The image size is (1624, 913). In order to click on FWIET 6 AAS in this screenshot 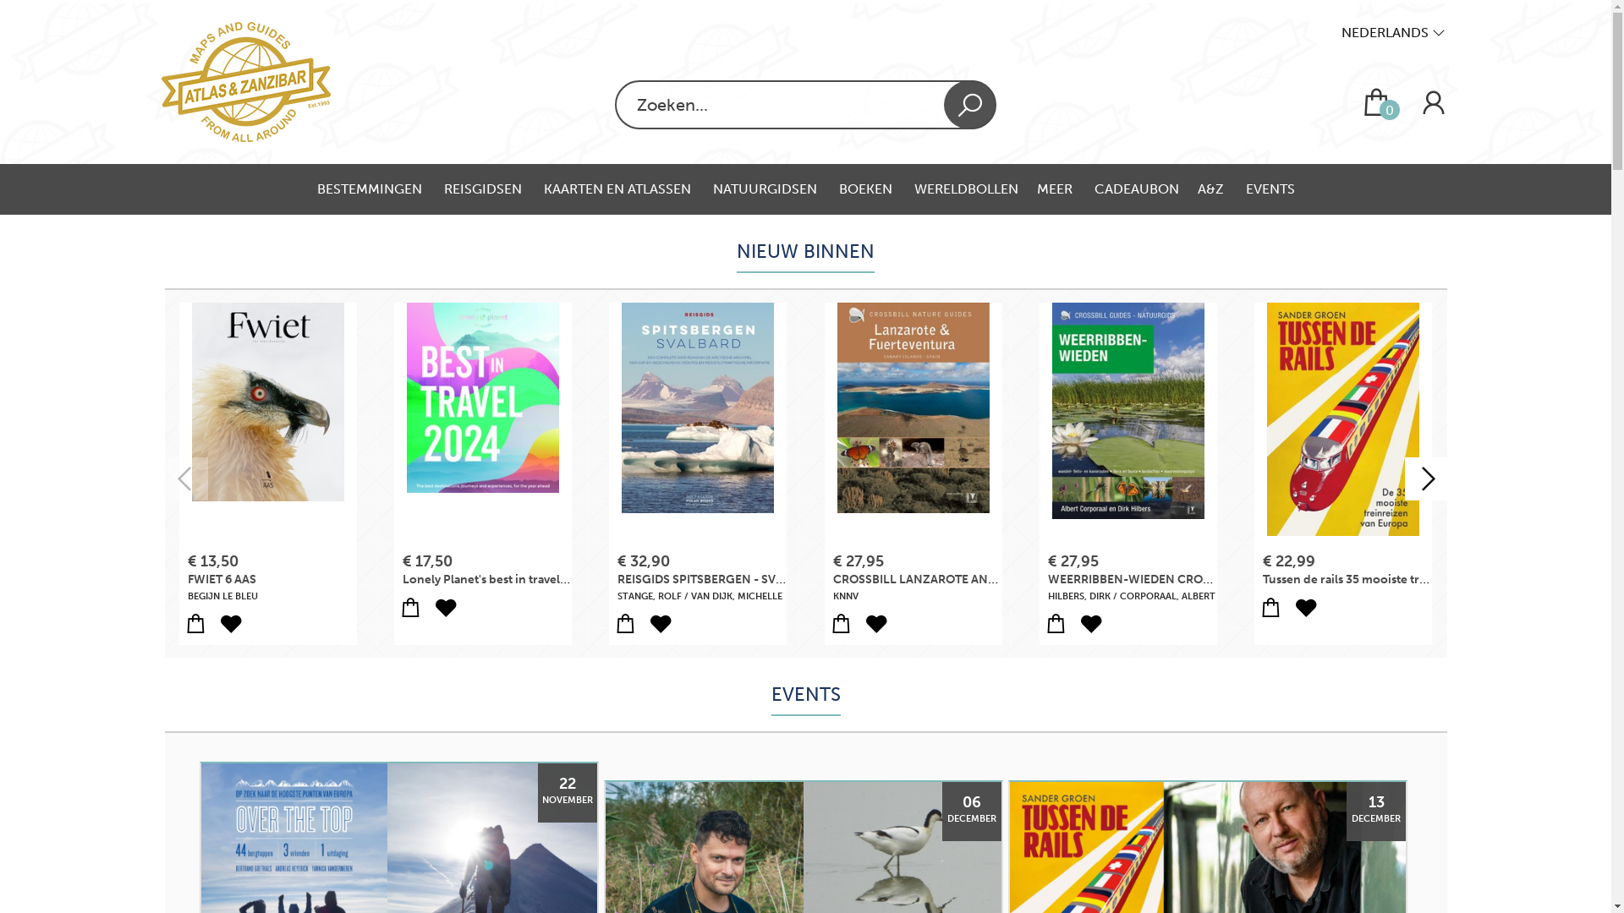, I will do `click(222, 580)`.